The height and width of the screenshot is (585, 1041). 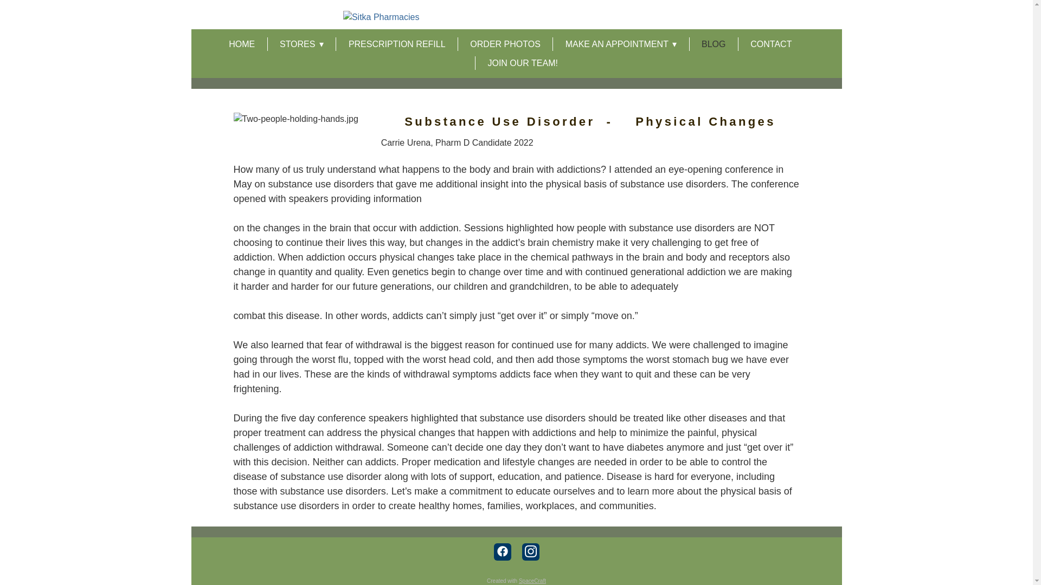 What do you see at coordinates (714, 44) in the screenshot?
I see `BLOG` at bounding box center [714, 44].